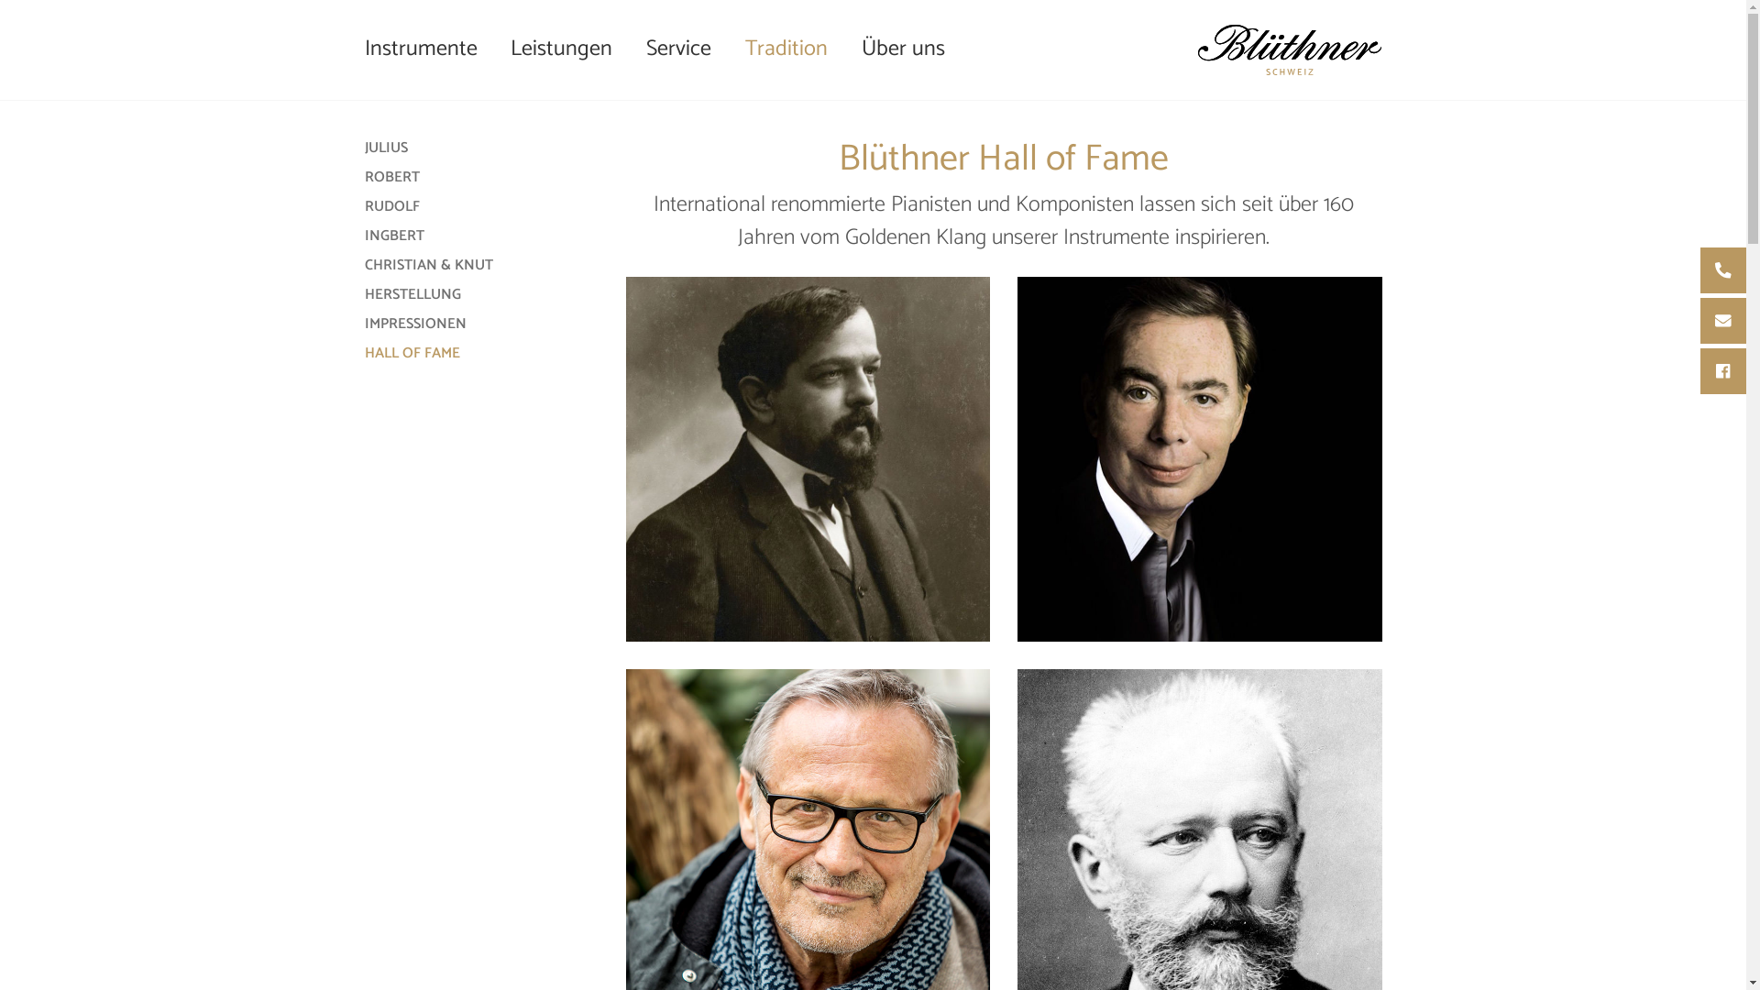 This screenshot has width=1760, height=990. Describe the element at coordinates (392, 207) in the screenshot. I see `RUDOLF` at that location.